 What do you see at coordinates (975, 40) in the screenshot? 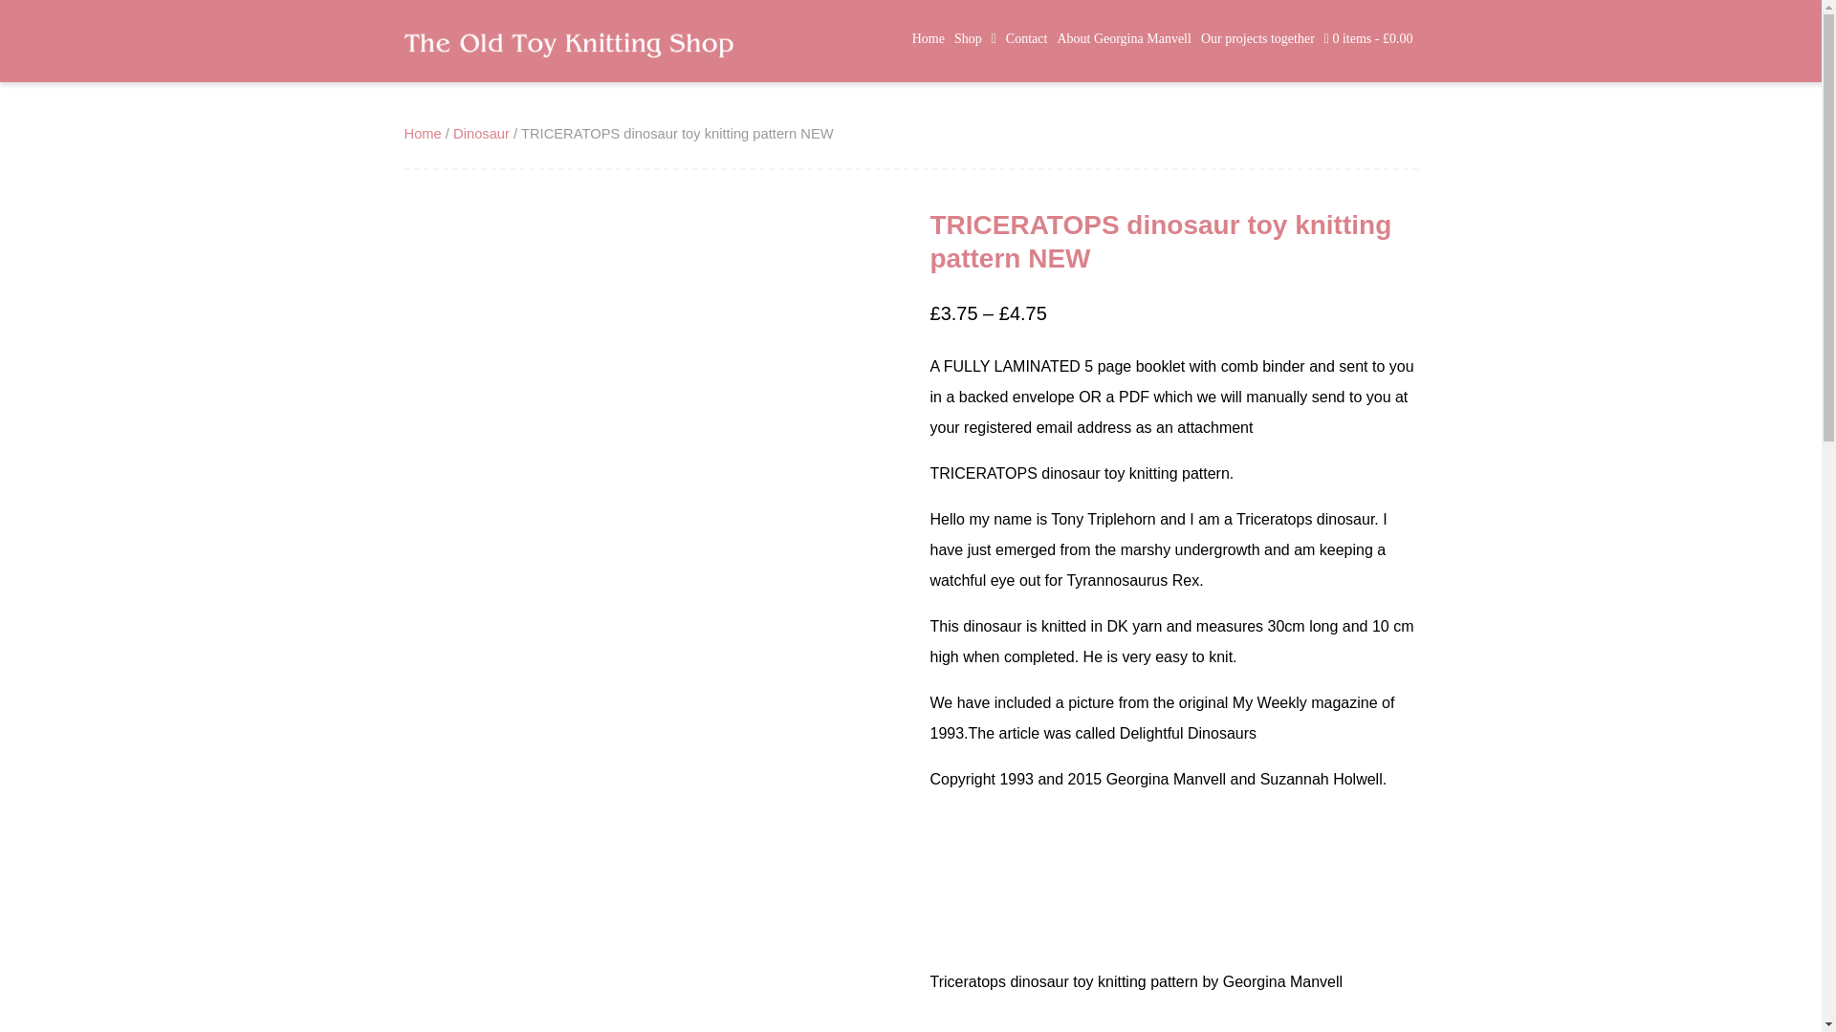
I see `Shop` at bounding box center [975, 40].